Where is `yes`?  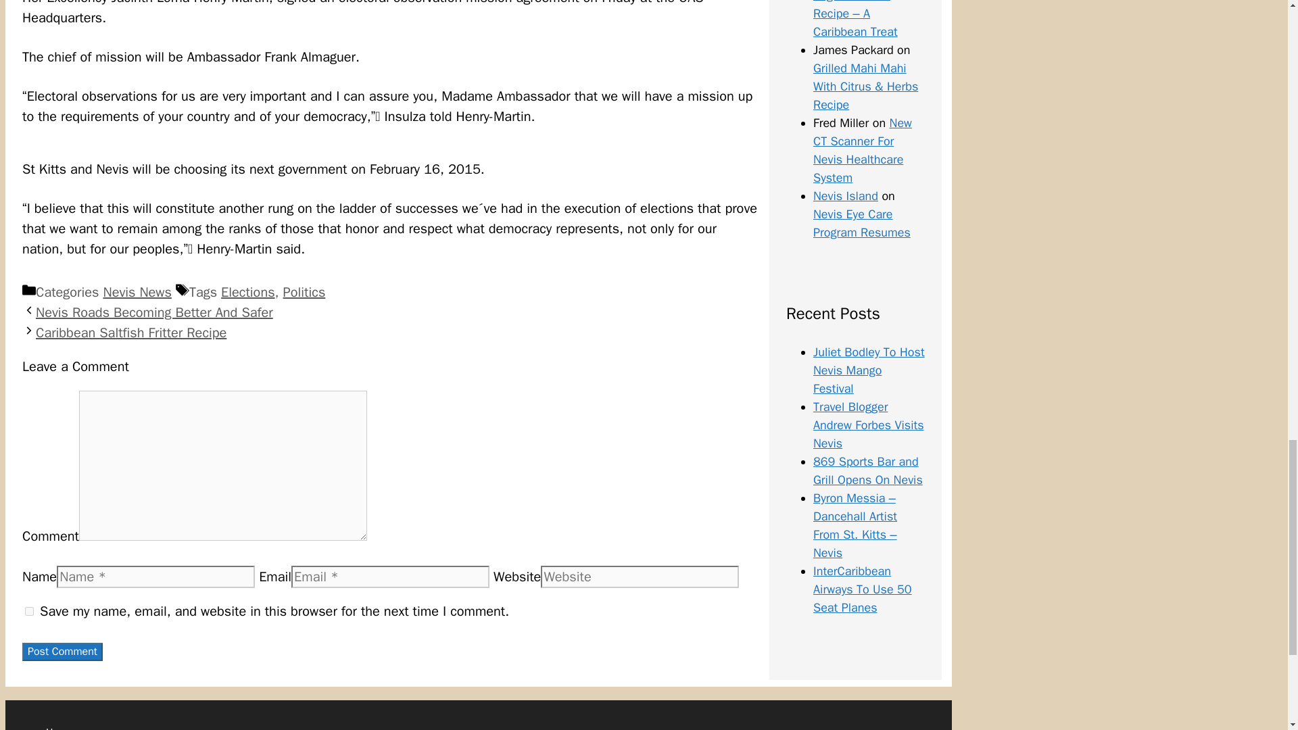 yes is located at coordinates (28, 611).